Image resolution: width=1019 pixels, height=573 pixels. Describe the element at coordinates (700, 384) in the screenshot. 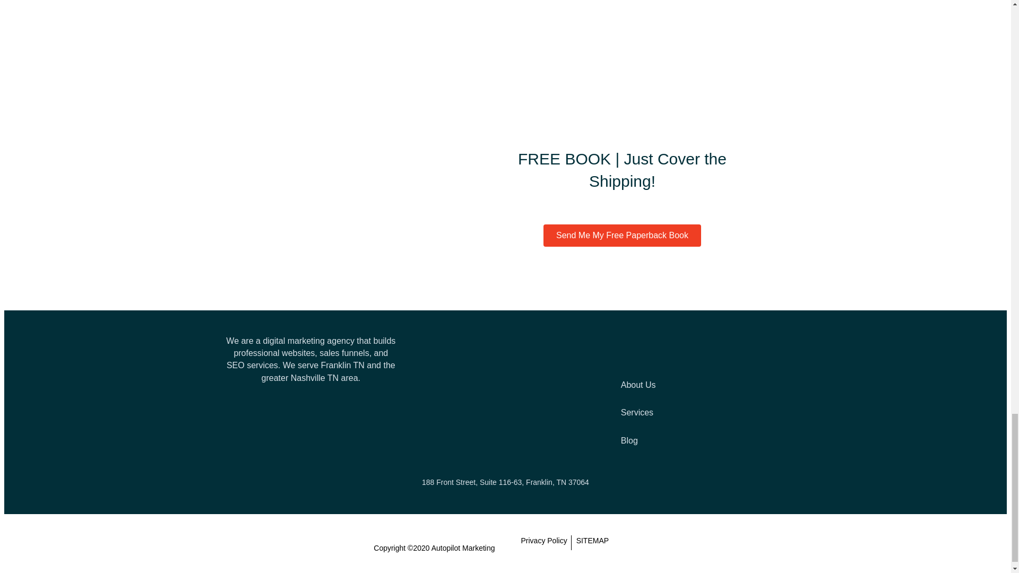

I see `About Us` at that location.